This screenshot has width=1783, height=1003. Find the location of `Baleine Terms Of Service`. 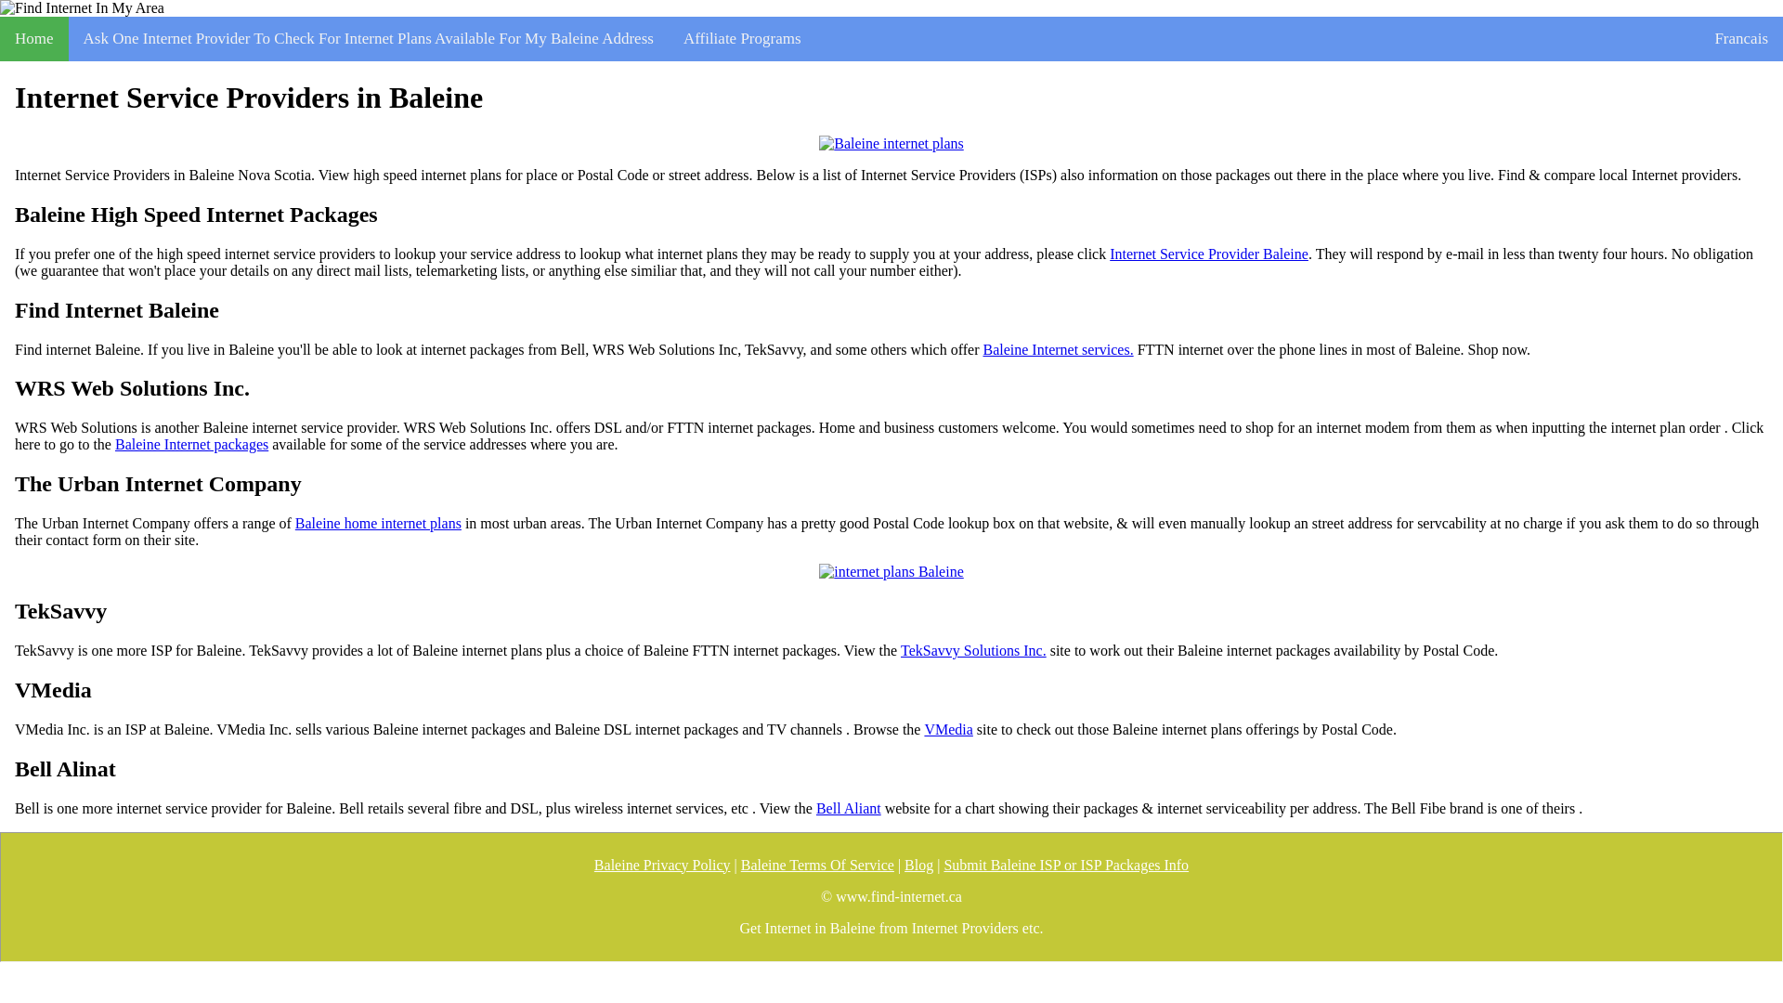

Baleine Terms Of Service is located at coordinates (817, 866).